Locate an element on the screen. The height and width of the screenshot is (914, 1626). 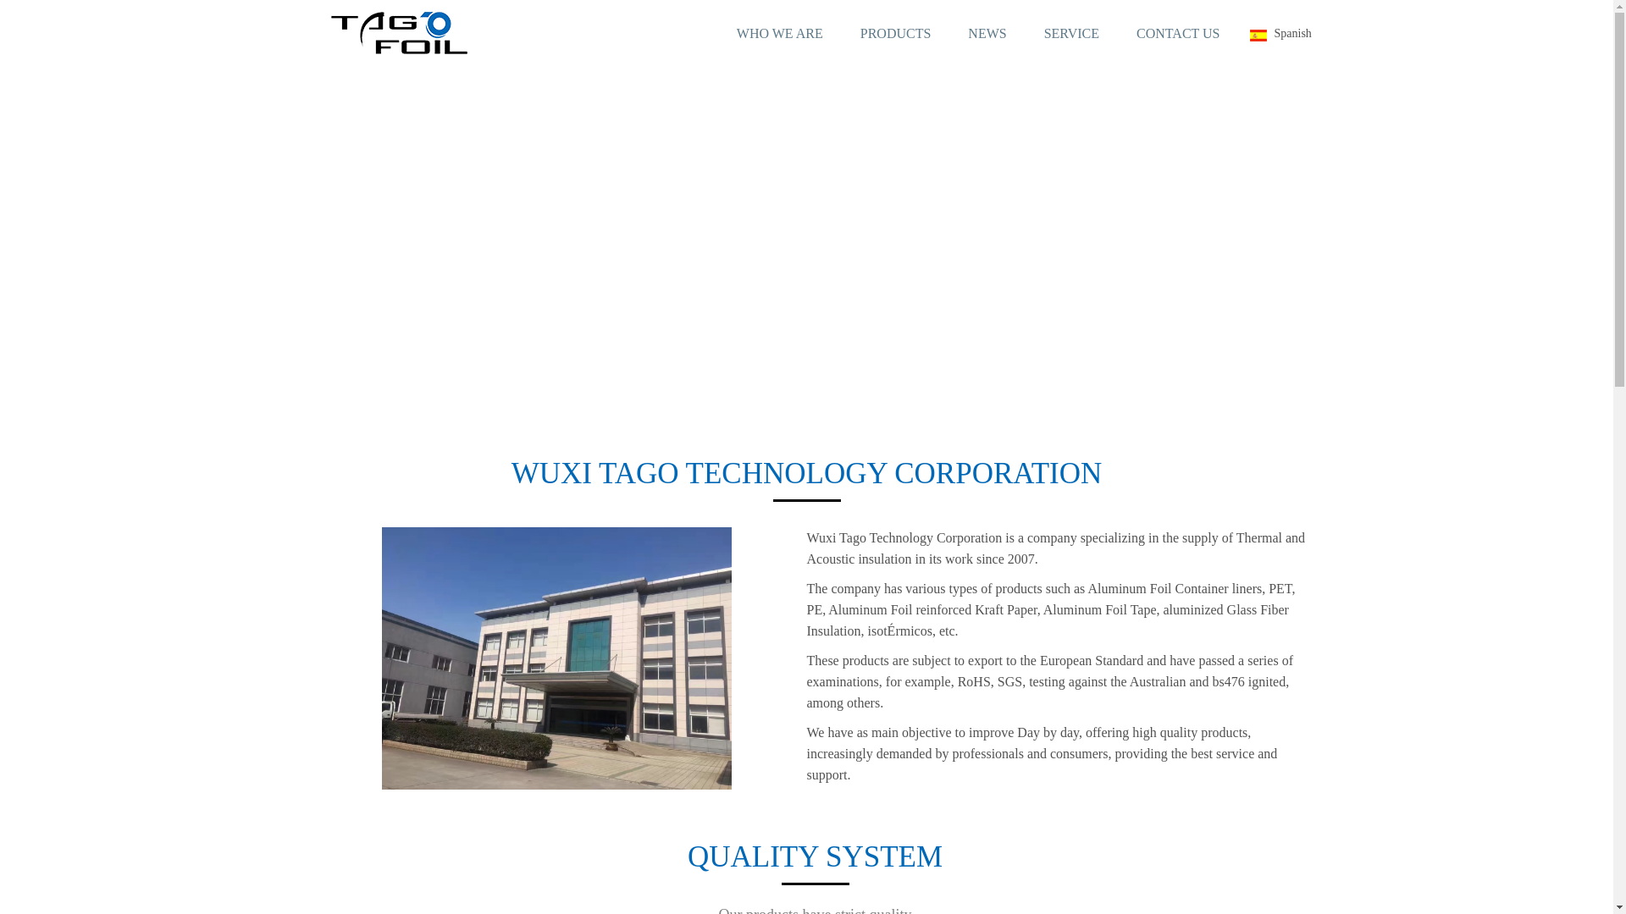
PRODUCTS is located at coordinates (896, 34).